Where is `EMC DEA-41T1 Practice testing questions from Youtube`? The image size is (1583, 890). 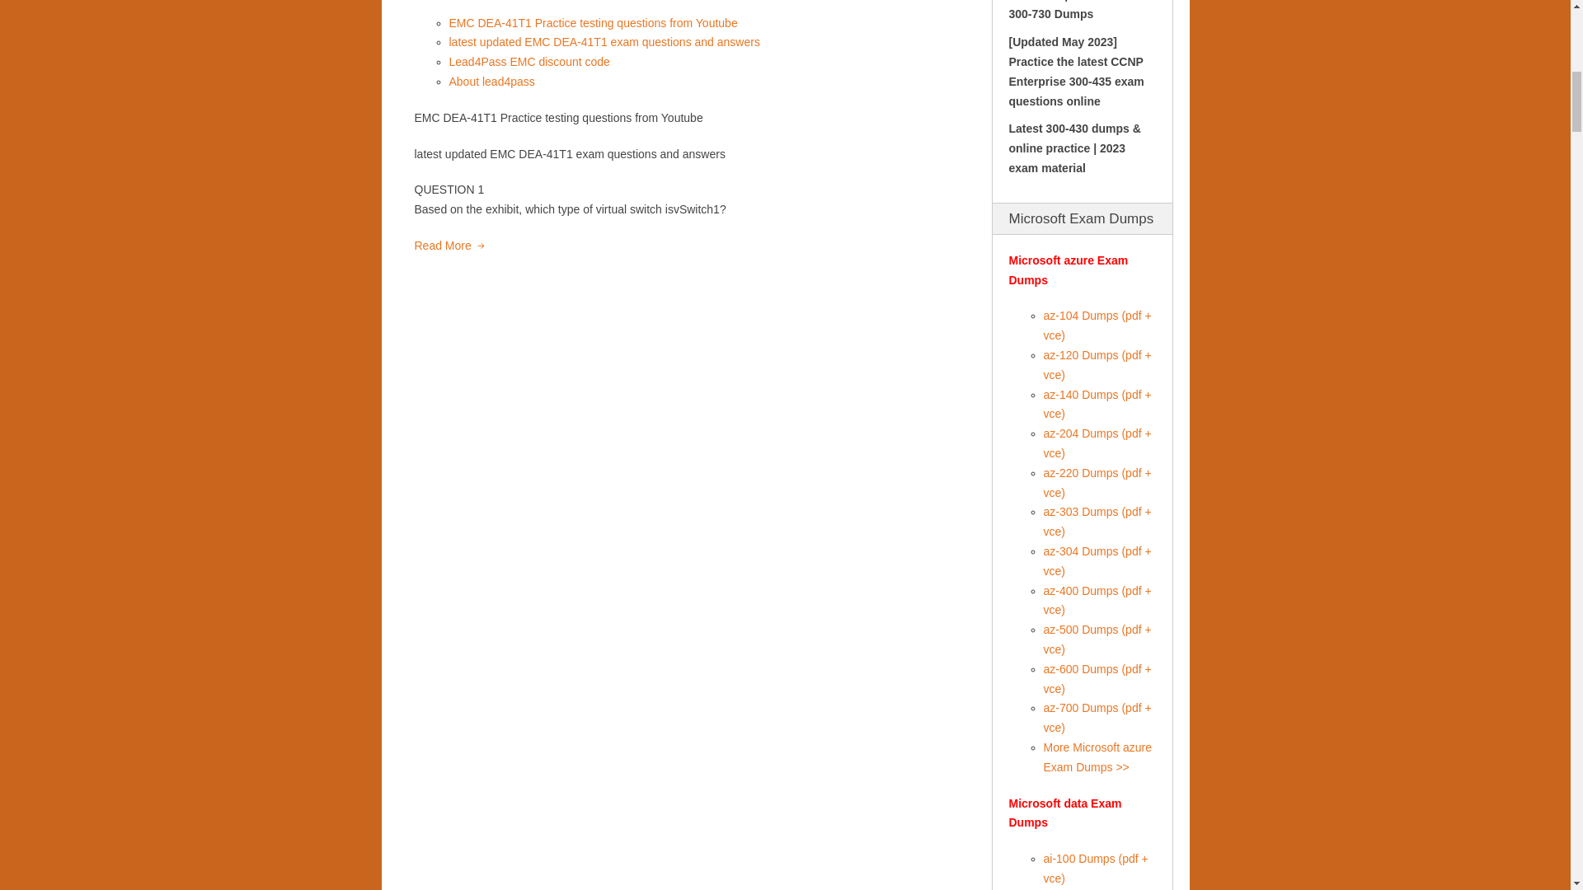 EMC DEA-41T1 Practice testing questions from Youtube is located at coordinates (592, 23).